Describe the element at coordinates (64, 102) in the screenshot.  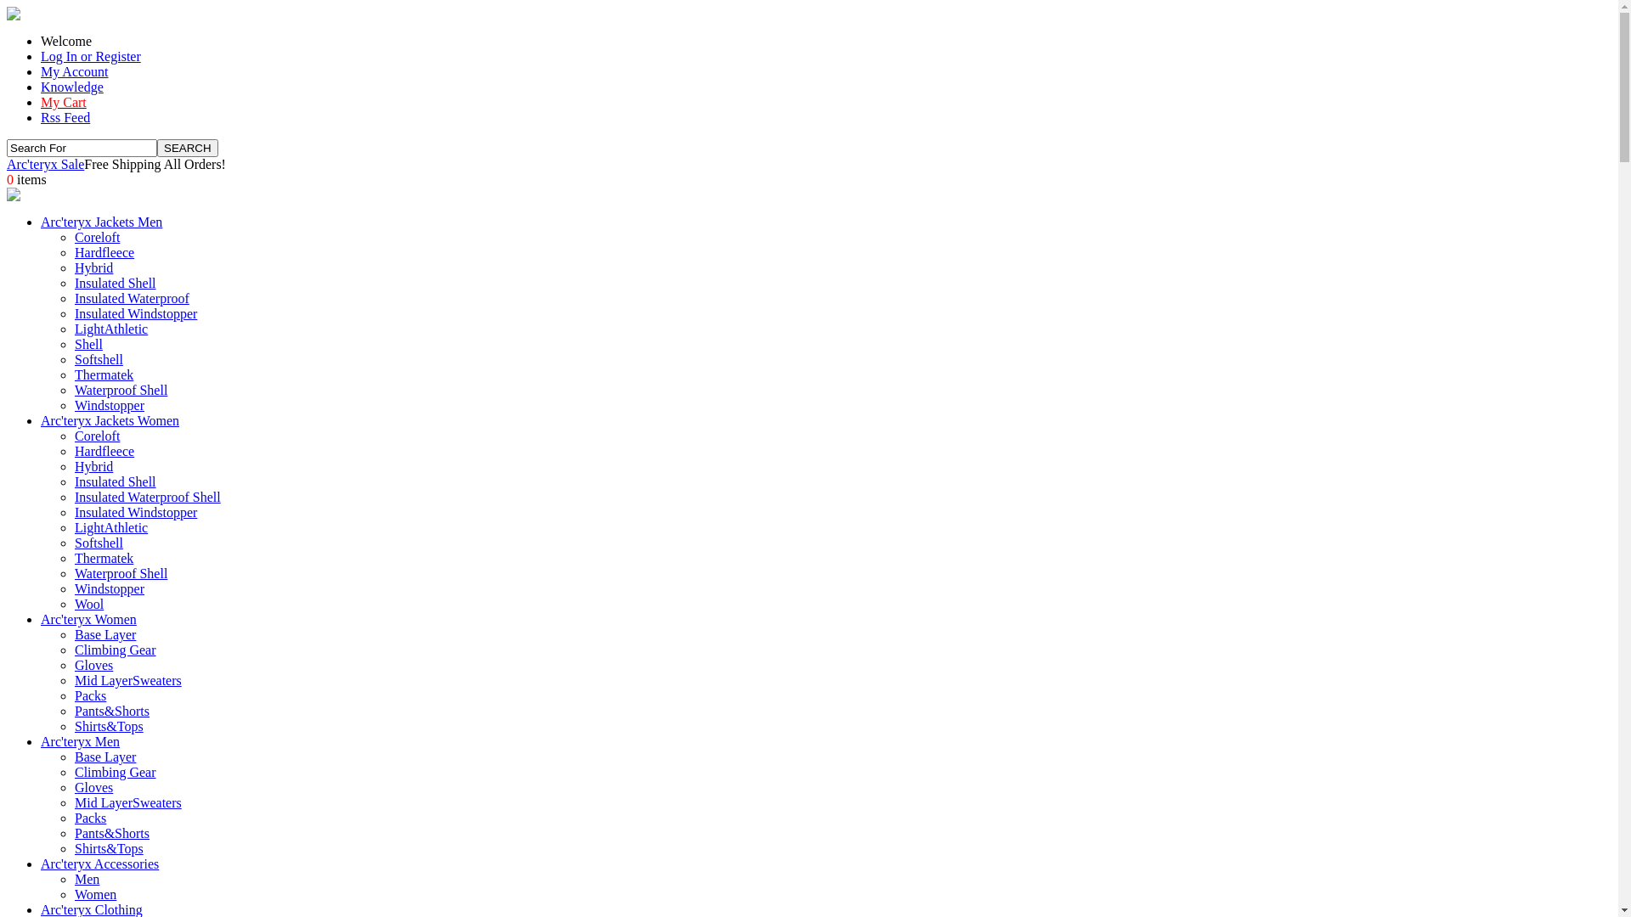
I see `My Cart` at that location.